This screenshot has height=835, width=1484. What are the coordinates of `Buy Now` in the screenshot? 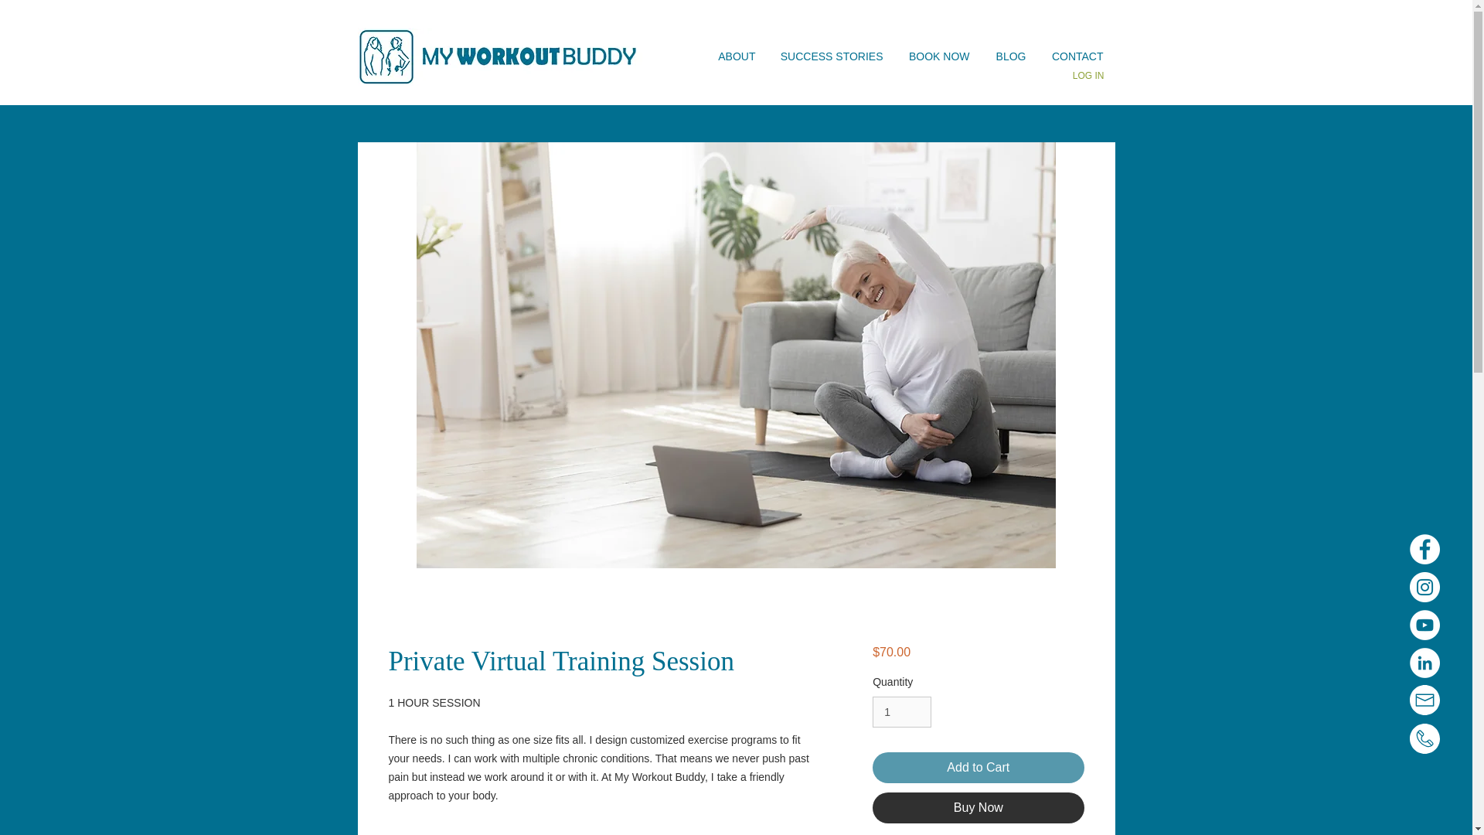 It's located at (977, 807).